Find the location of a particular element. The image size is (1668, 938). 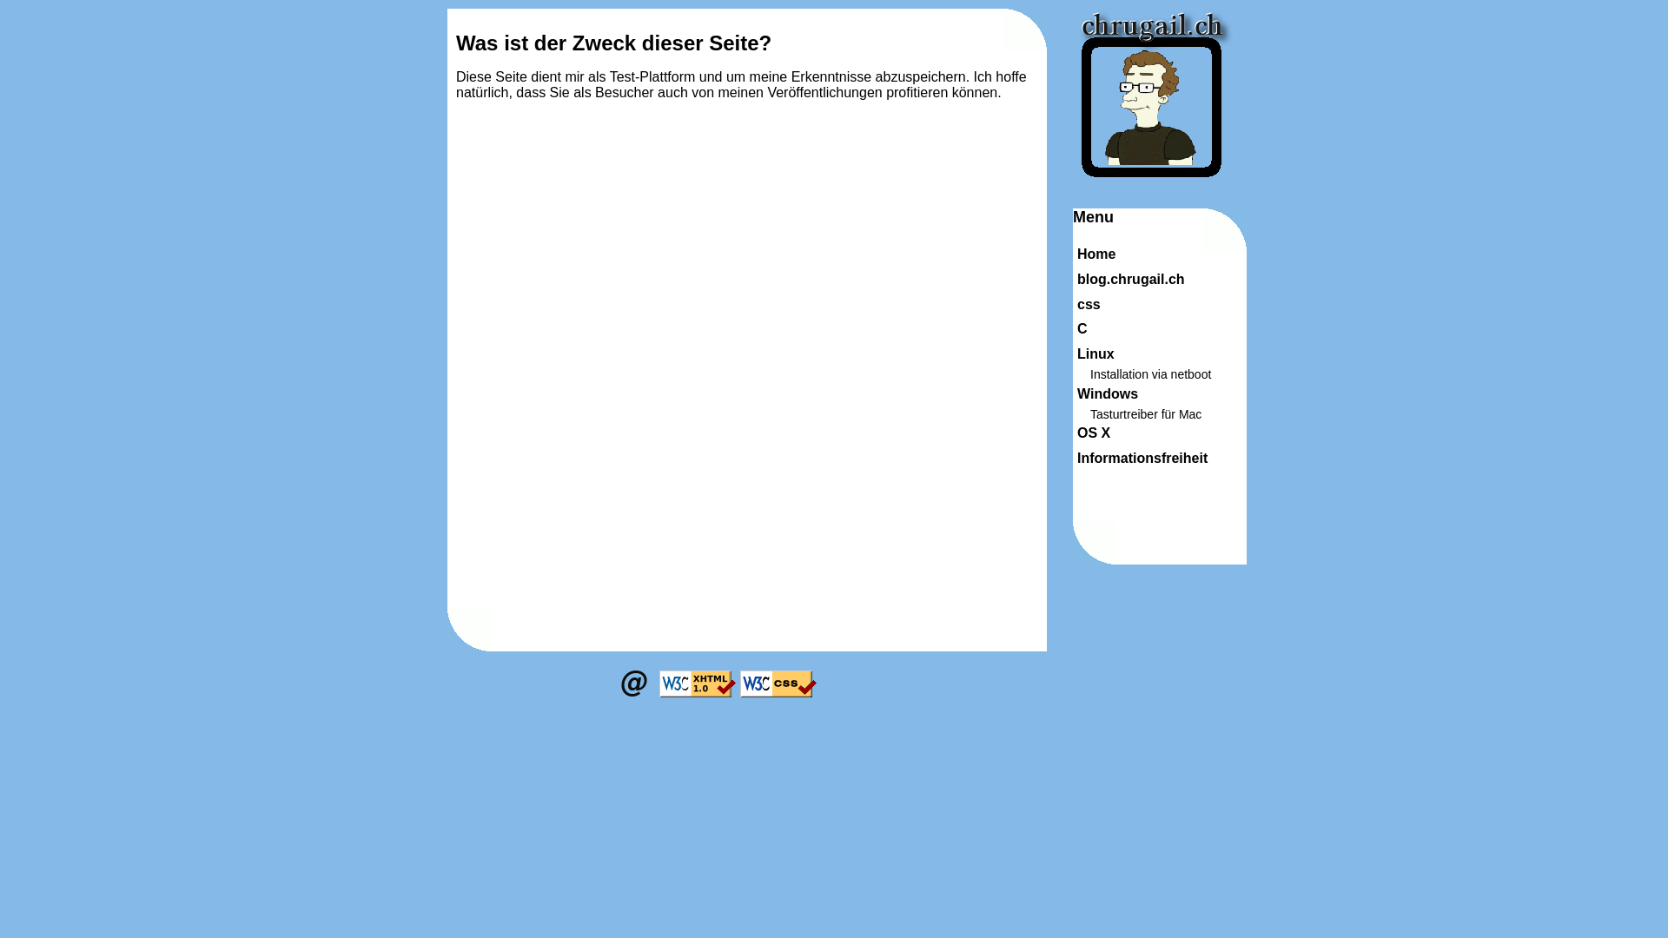

Windows is located at coordinates (1108, 394).